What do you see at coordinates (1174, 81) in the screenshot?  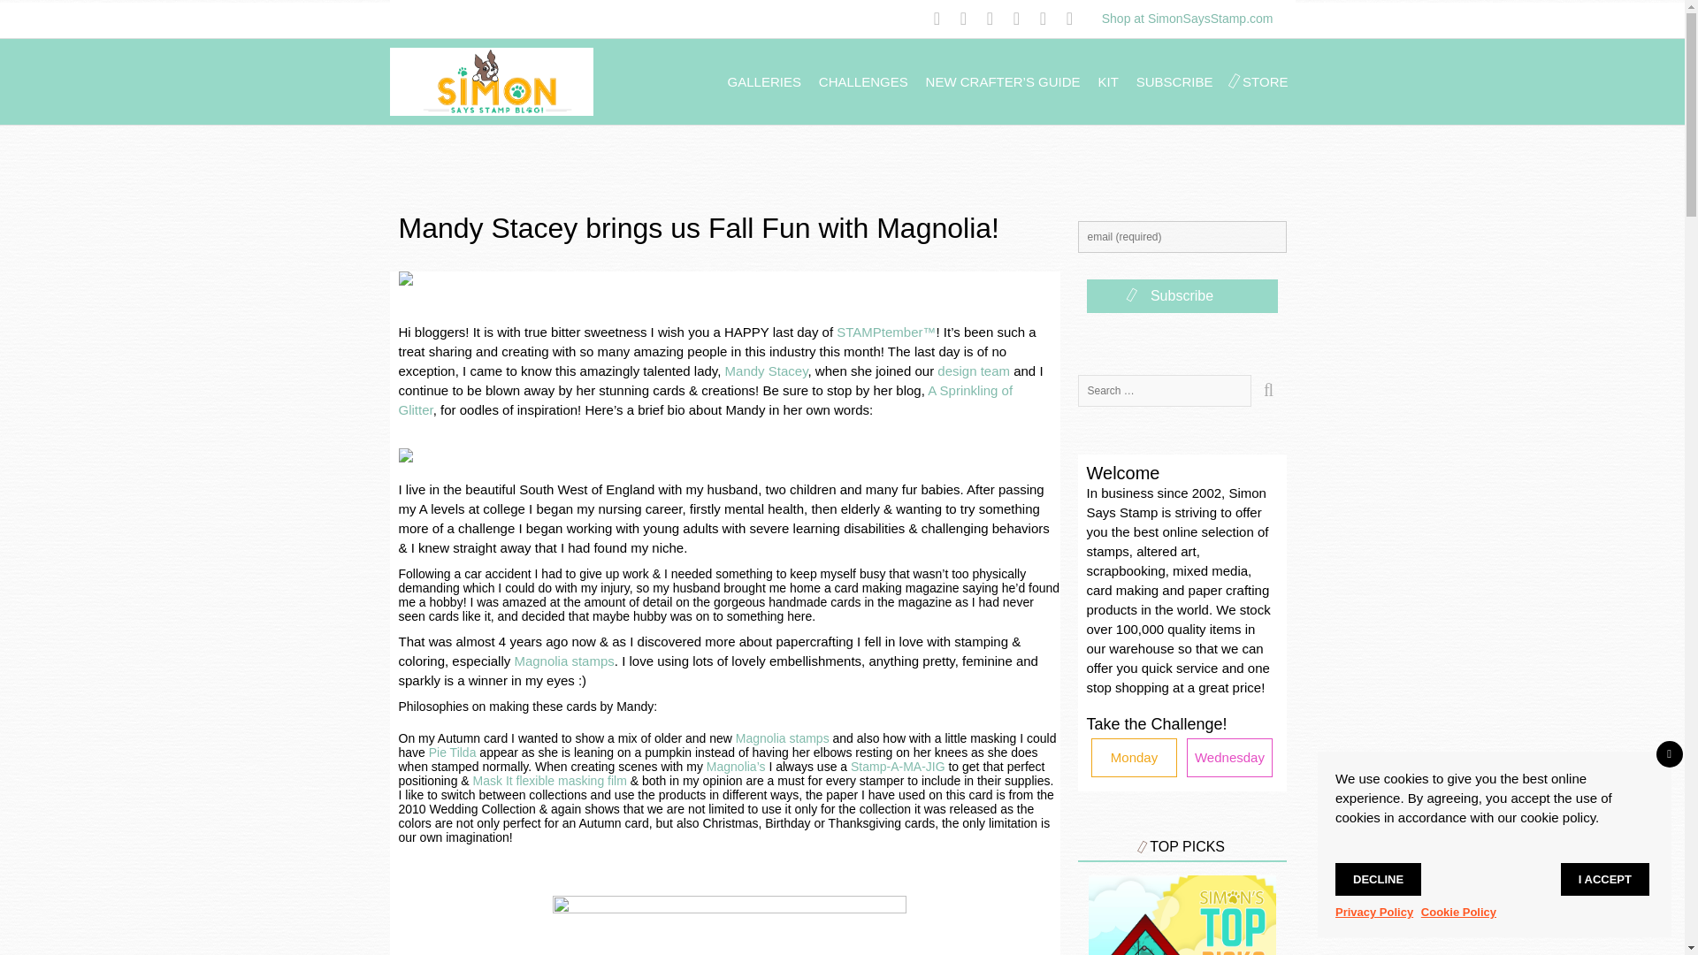 I see `SUBSCRIBE` at bounding box center [1174, 81].